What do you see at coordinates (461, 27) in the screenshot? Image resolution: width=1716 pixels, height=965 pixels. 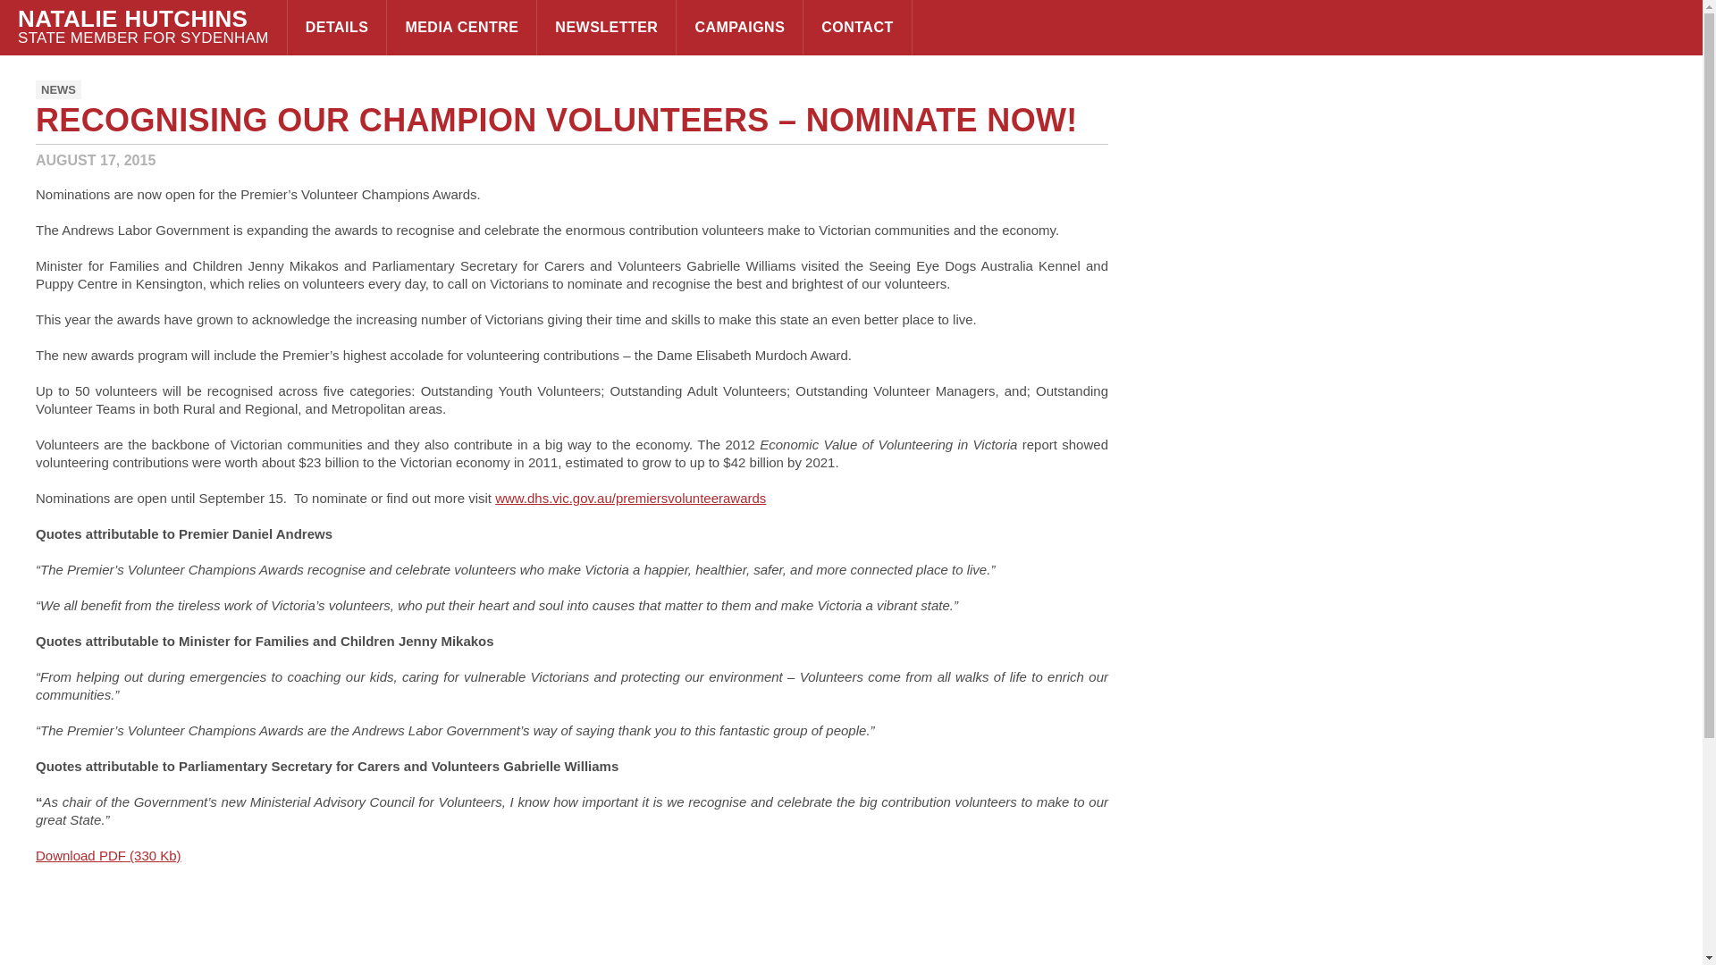 I see `MEDIA CENTRE` at bounding box center [461, 27].